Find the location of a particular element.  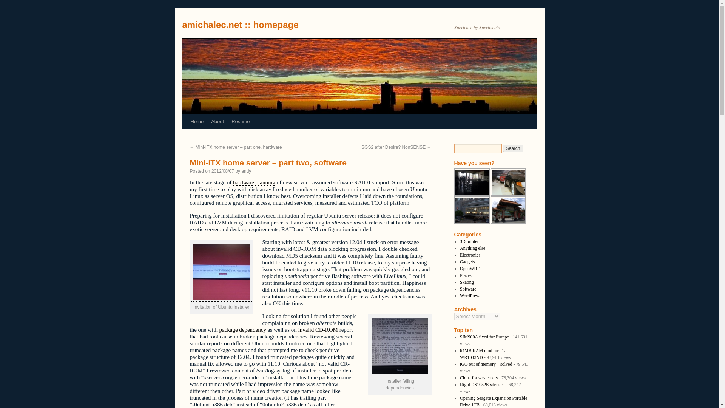

Not valid Ubuntu CD-ROM is located at coordinates (221, 298).